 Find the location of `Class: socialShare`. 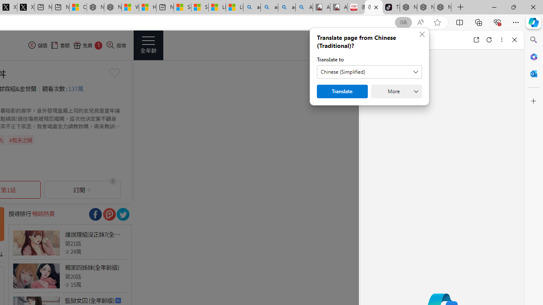

Class: socialShare is located at coordinates (123, 214).